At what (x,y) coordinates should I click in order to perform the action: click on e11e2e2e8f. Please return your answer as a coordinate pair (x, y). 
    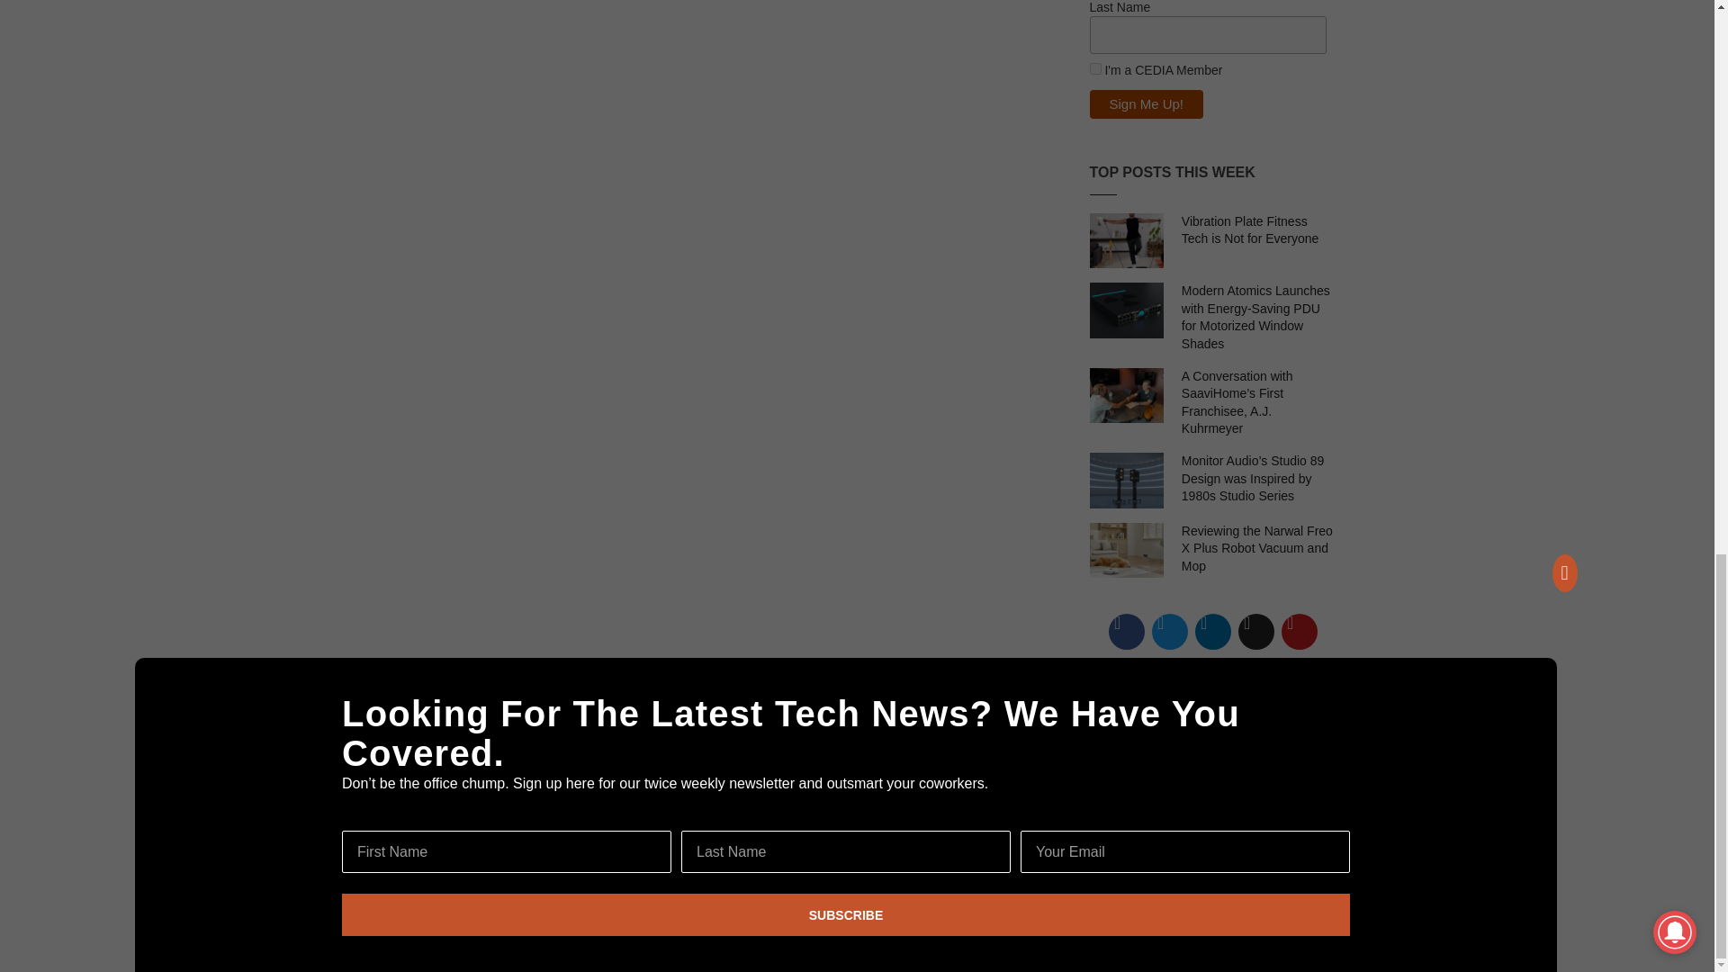
    Looking at the image, I should click on (1094, 68).